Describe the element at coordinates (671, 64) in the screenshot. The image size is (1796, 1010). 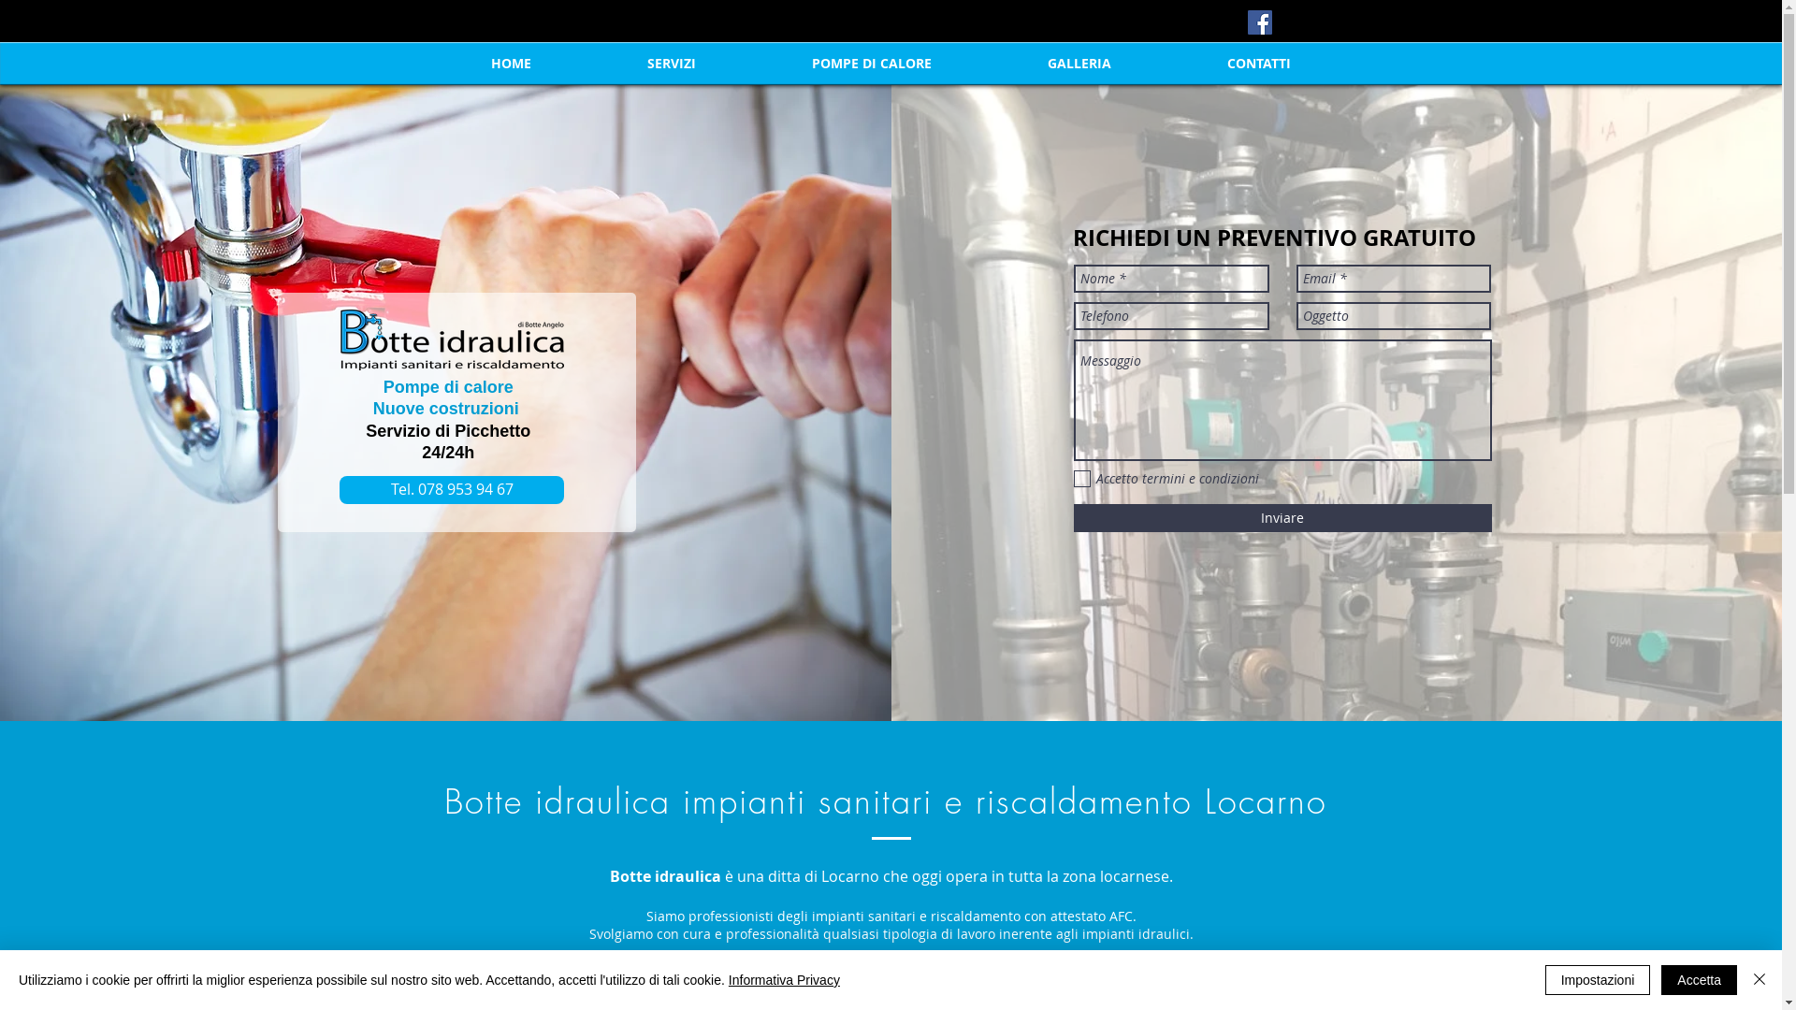
I see `SERVIZI` at that location.